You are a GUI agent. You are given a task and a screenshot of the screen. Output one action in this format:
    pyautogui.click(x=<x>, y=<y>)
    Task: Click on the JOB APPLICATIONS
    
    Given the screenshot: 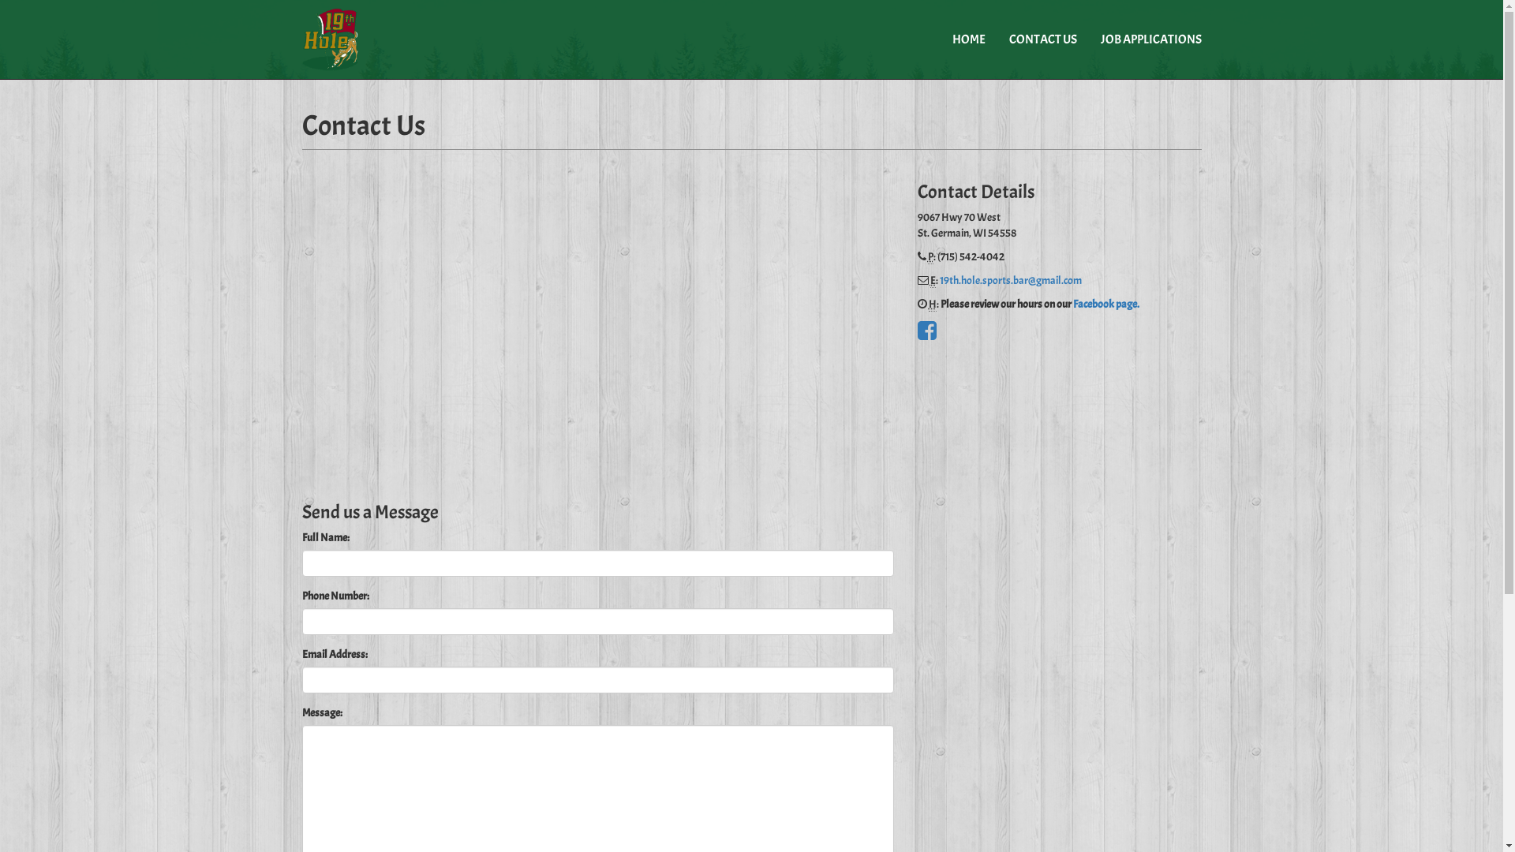 What is the action you would take?
    pyautogui.click(x=1151, y=39)
    